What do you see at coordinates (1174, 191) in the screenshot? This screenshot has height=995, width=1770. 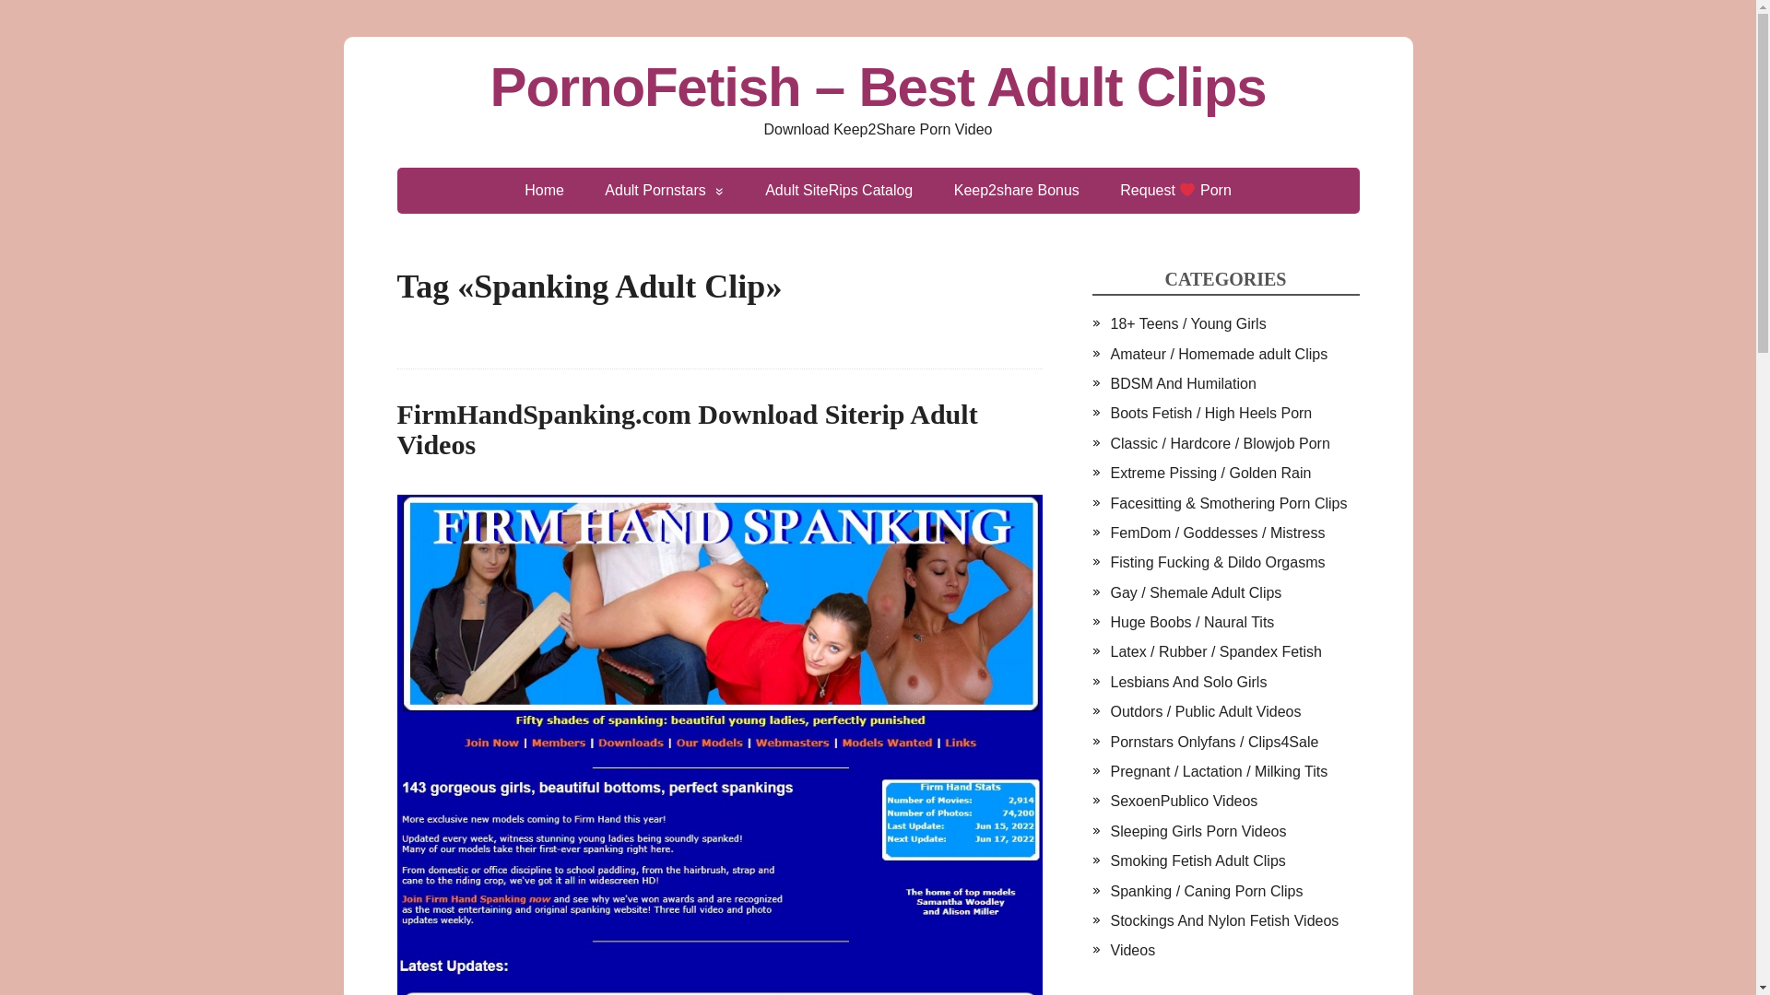 I see `Request Porn` at bounding box center [1174, 191].